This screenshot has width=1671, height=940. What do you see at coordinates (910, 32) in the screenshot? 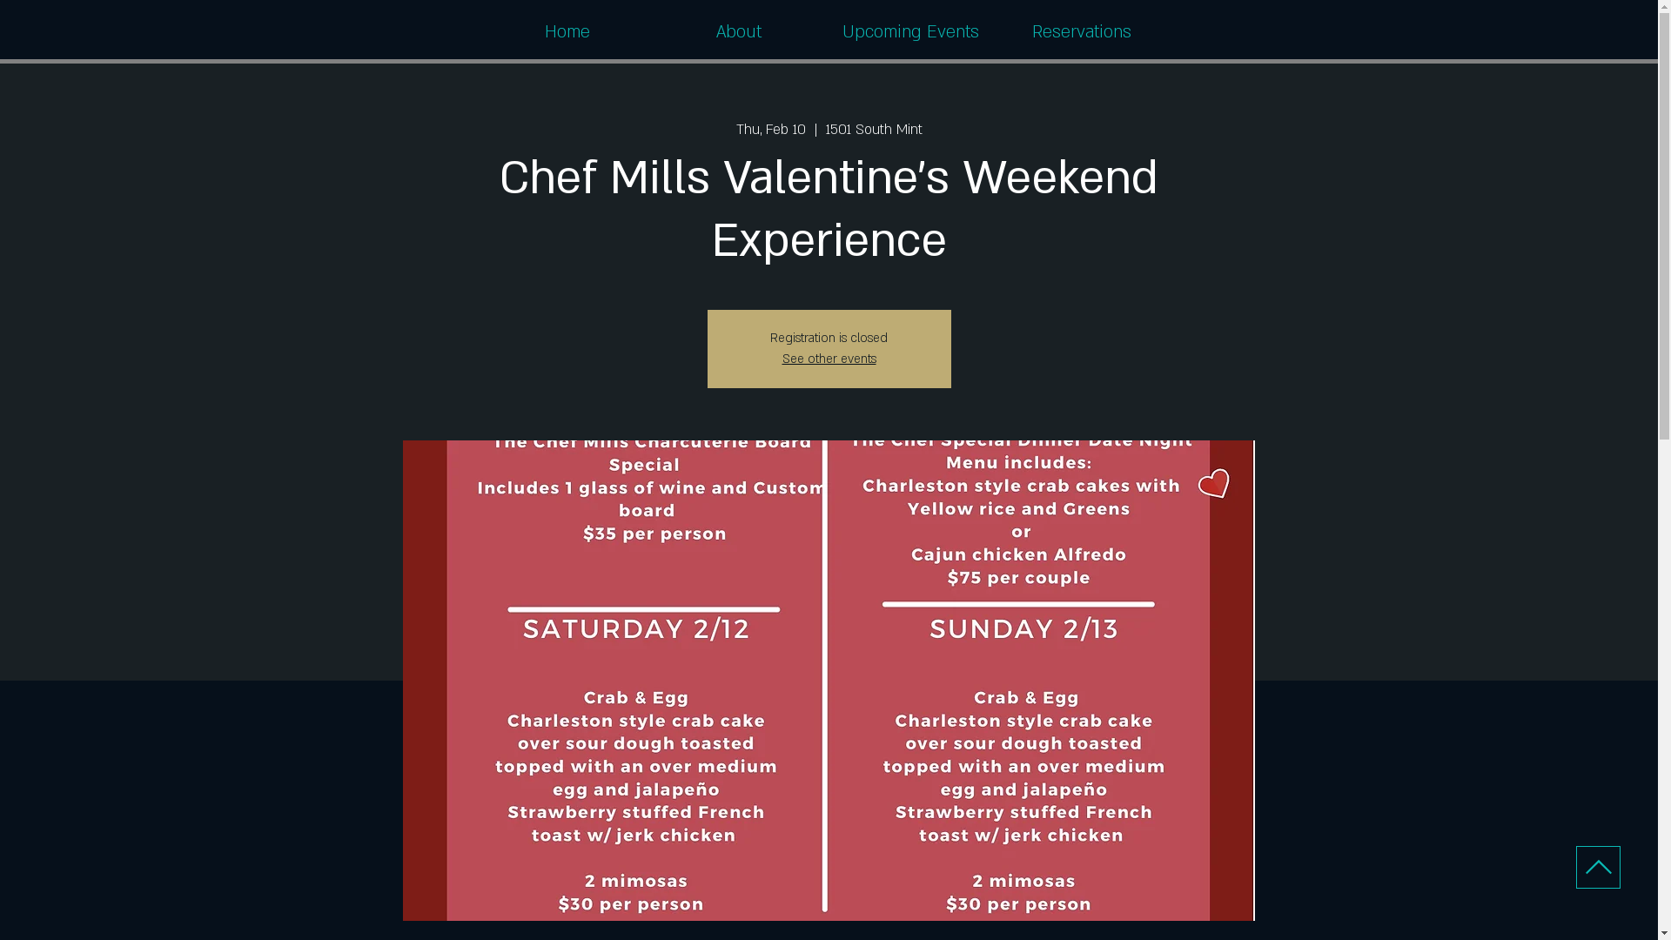
I see `Upcoming Events` at bounding box center [910, 32].